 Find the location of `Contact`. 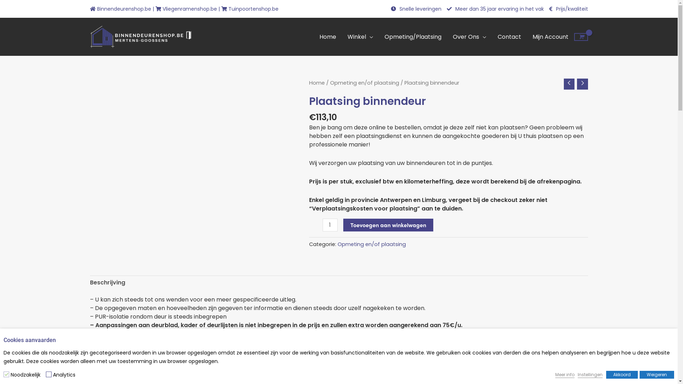

Contact is located at coordinates (509, 37).